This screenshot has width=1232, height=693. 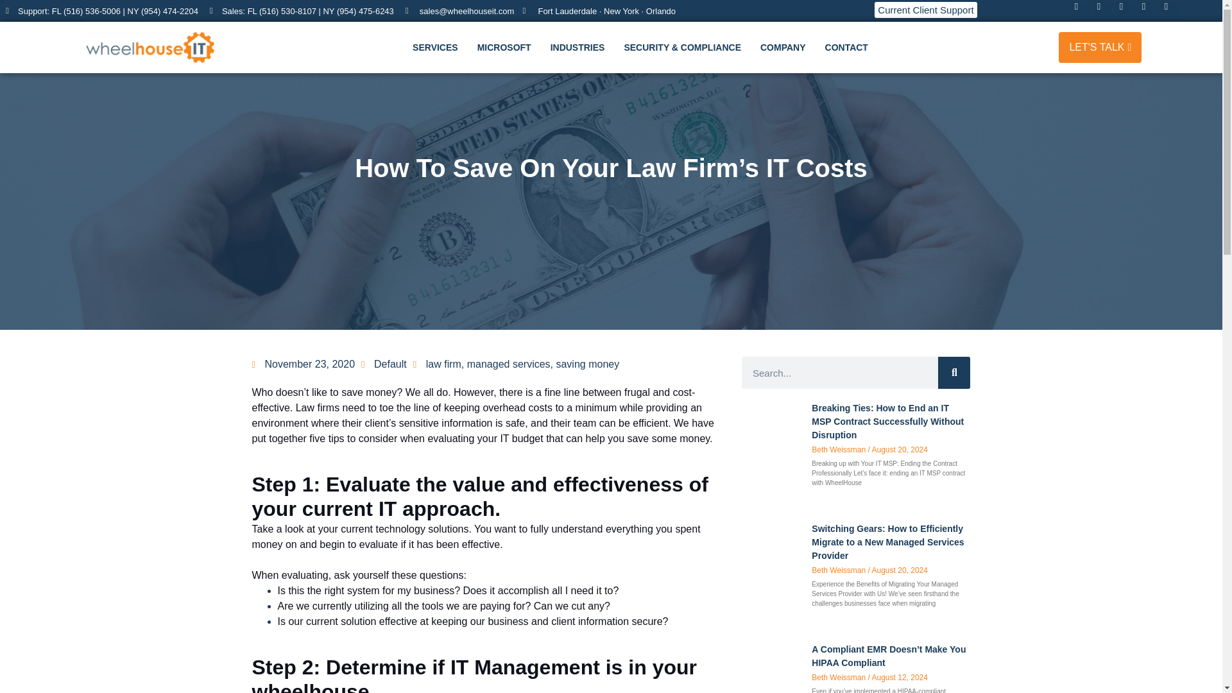 What do you see at coordinates (507, 47) in the screenshot?
I see `MICROSOFT` at bounding box center [507, 47].